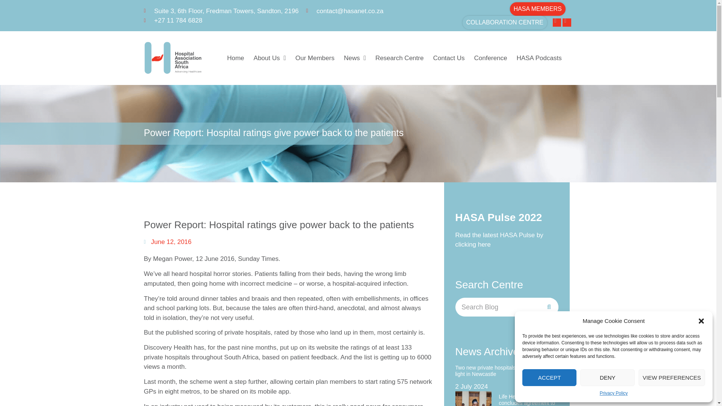  Describe the element at coordinates (549, 377) in the screenshot. I see `ACCEPT` at that location.